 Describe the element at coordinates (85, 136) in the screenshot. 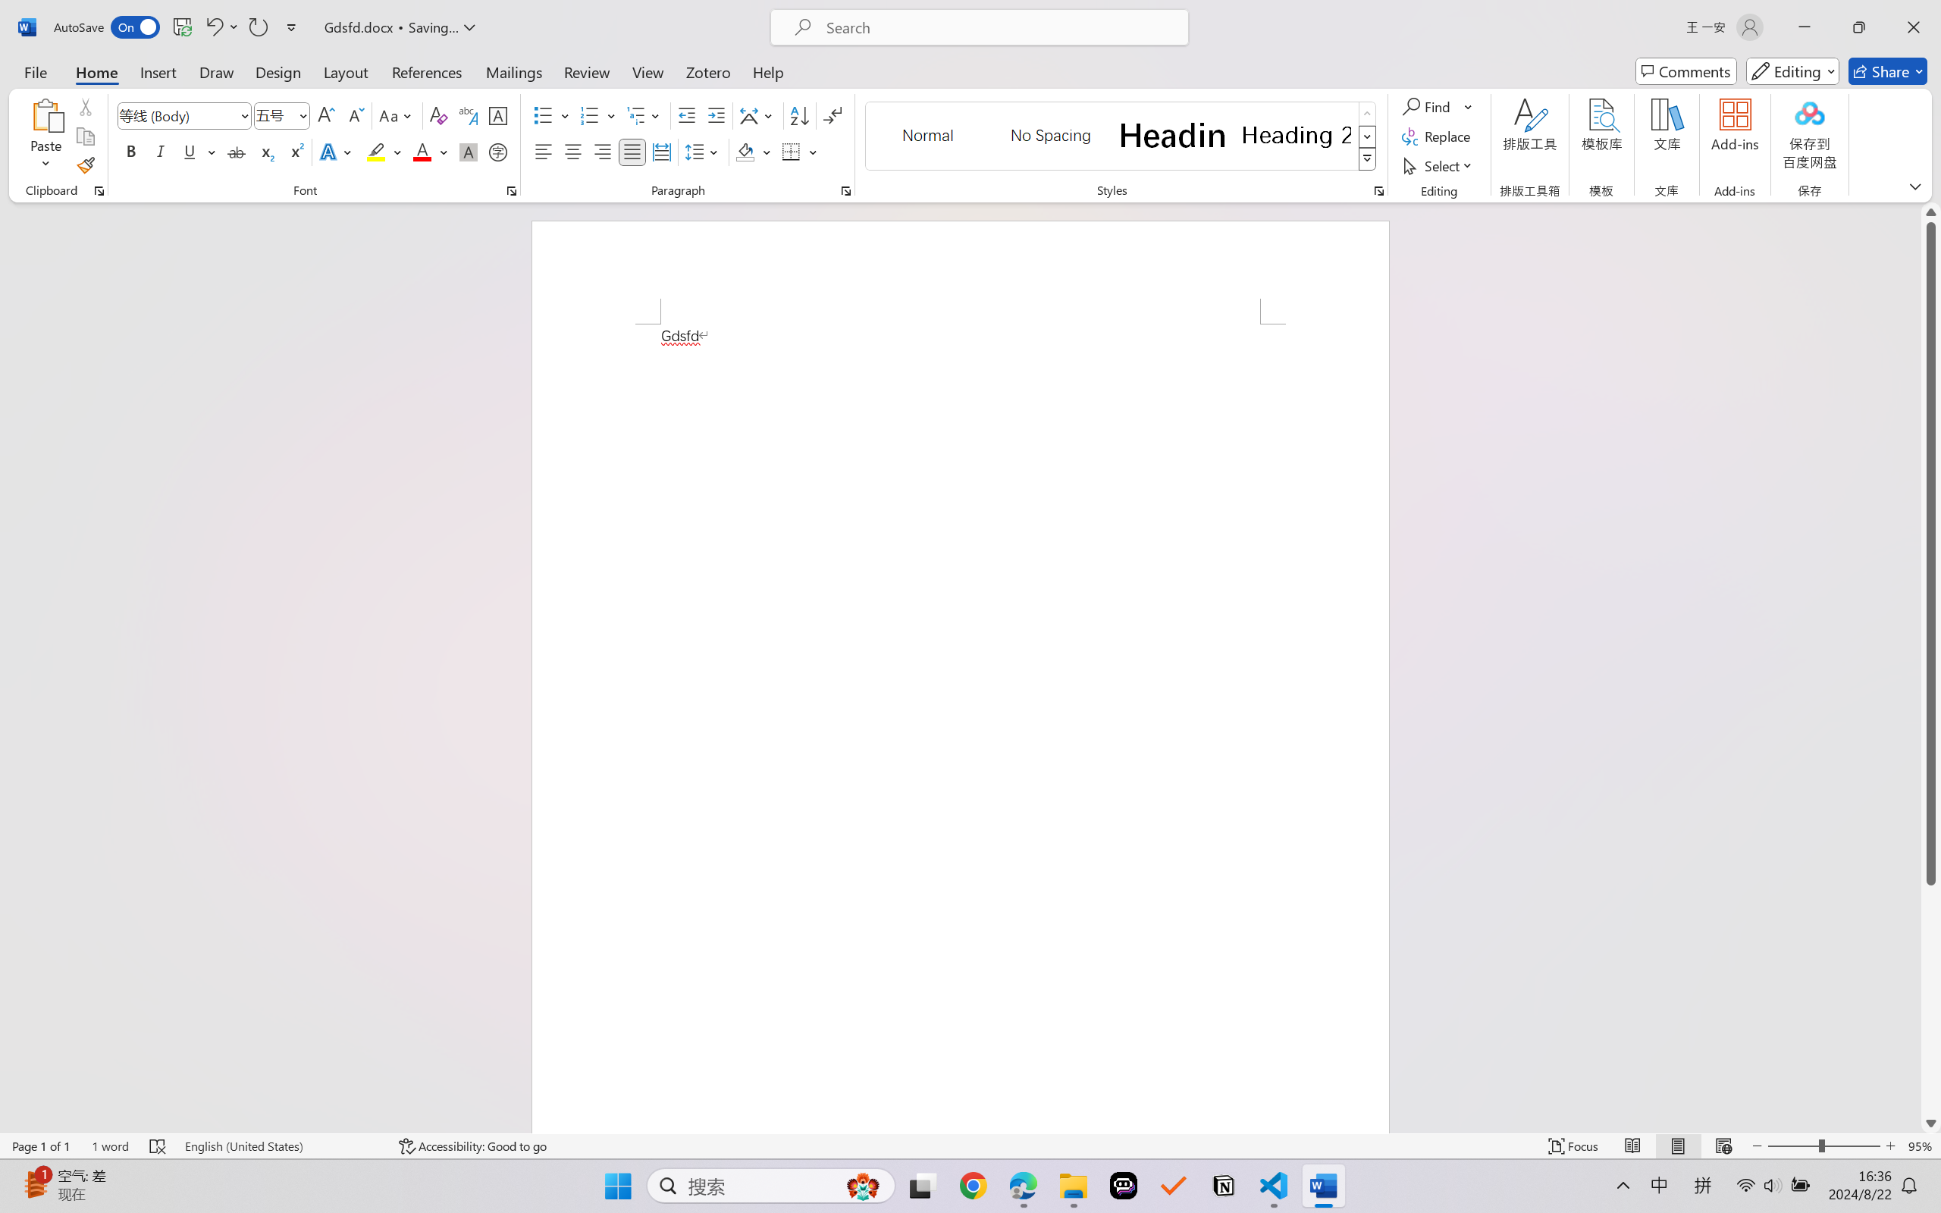

I see `Copy` at that location.